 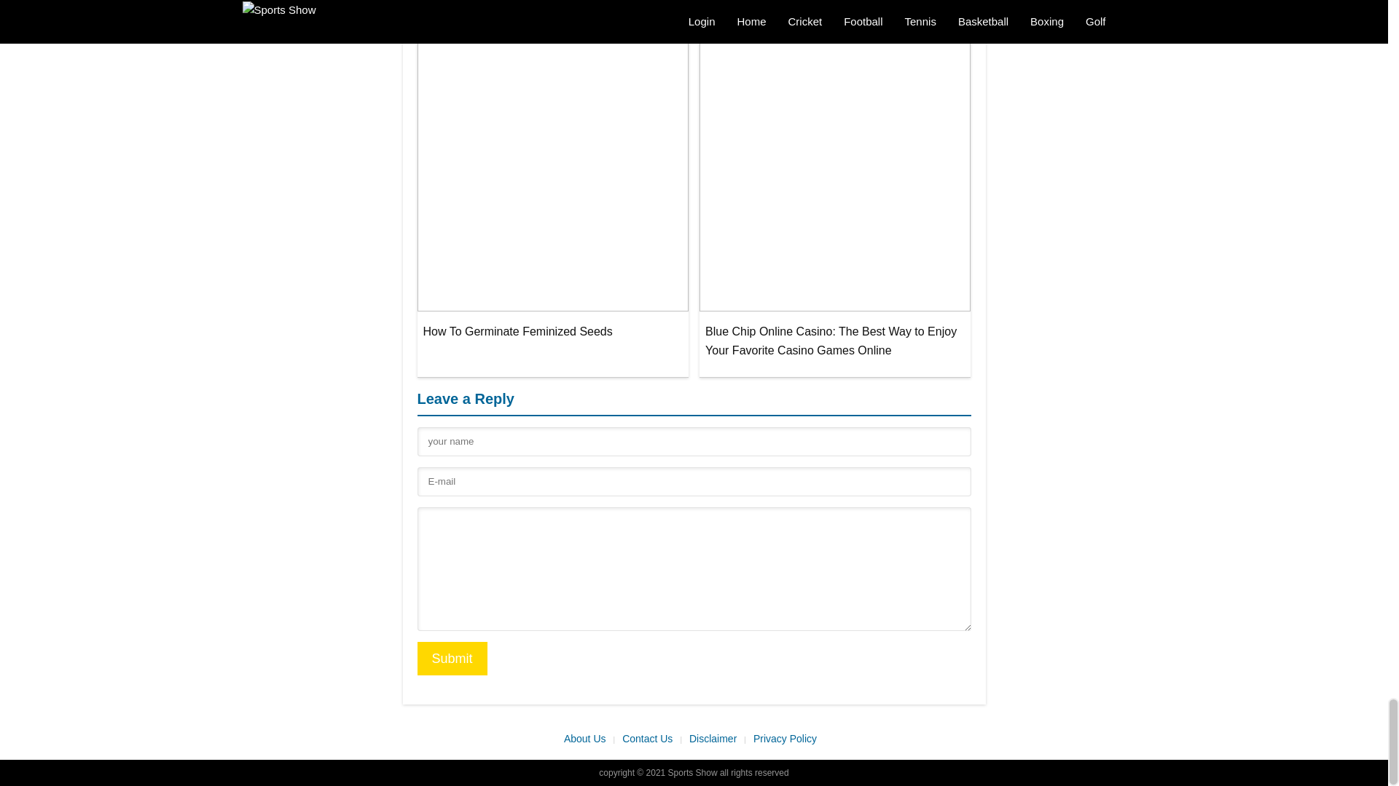 I want to click on Disclaimer, so click(x=717, y=739).